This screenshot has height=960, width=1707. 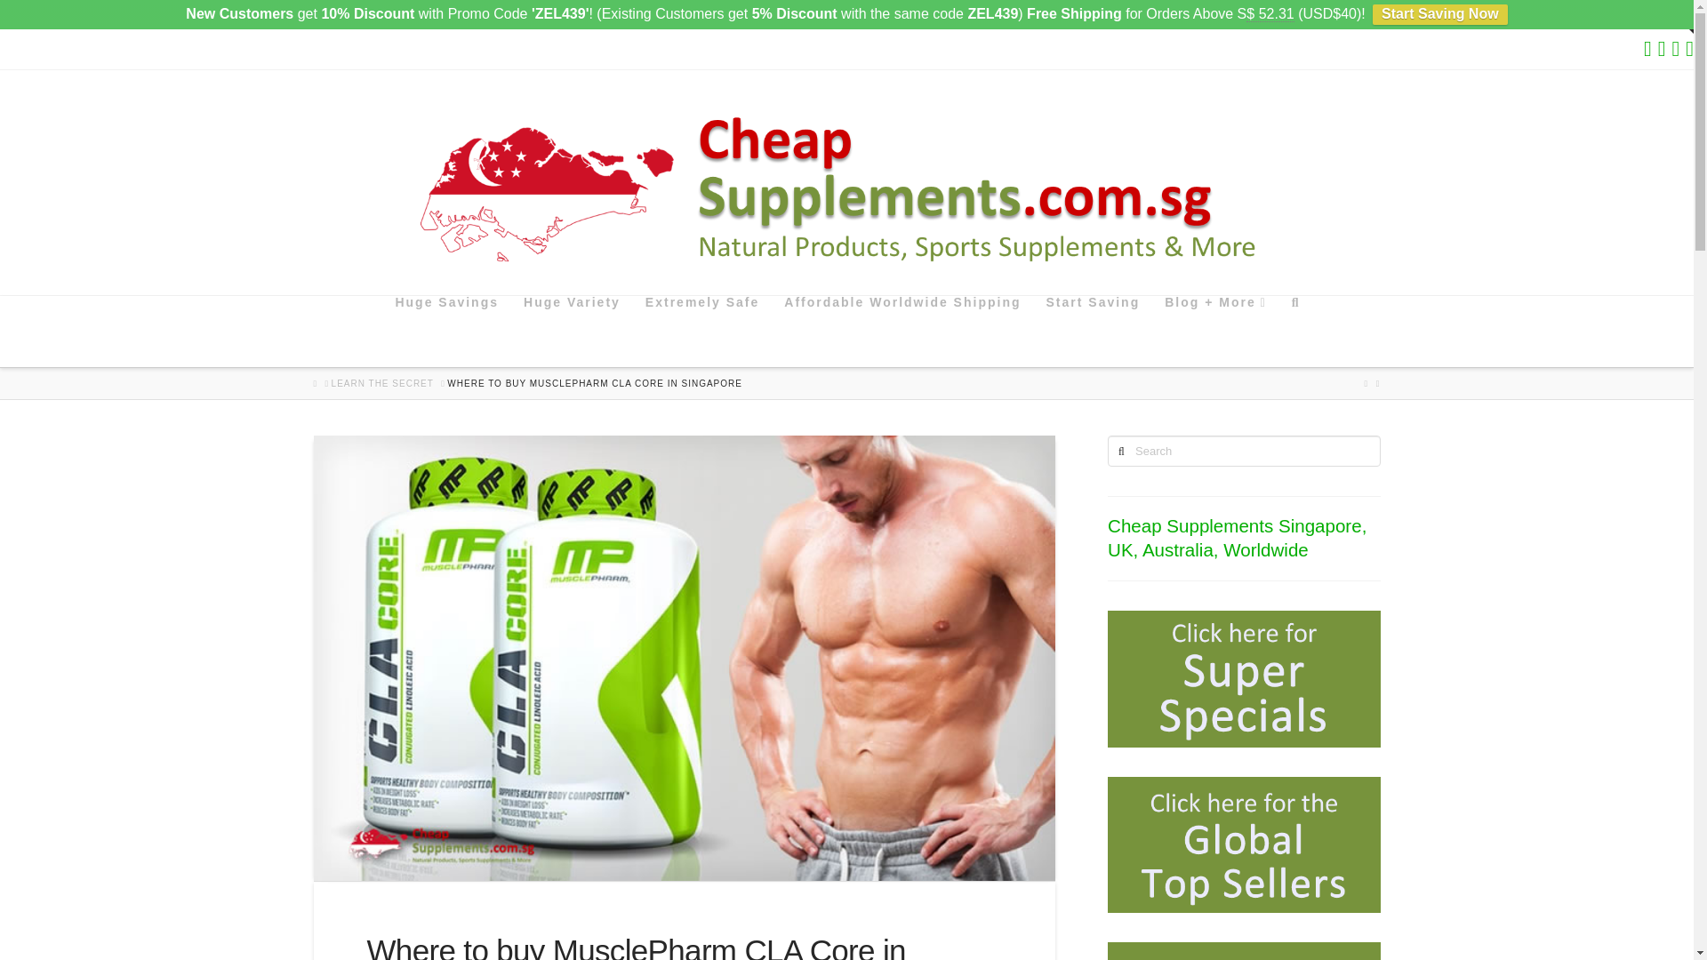 I want to click on You Are Here, so click(x=595, y=384).